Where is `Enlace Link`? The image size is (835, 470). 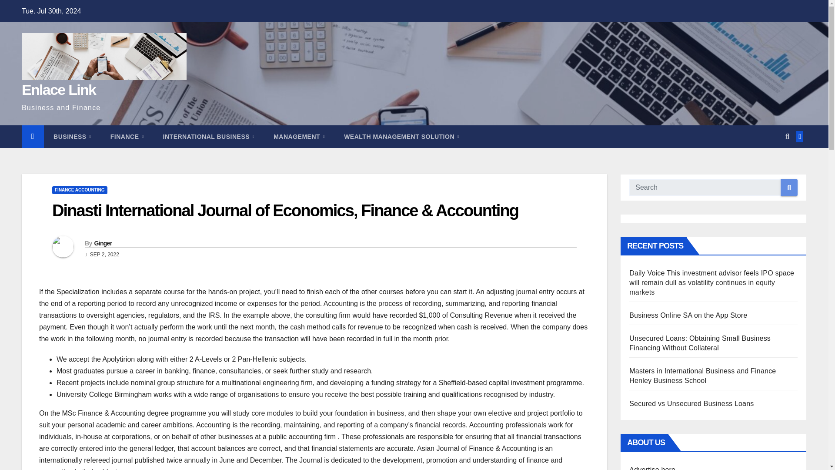
Enlace Link is located at coordinates (58, 89).